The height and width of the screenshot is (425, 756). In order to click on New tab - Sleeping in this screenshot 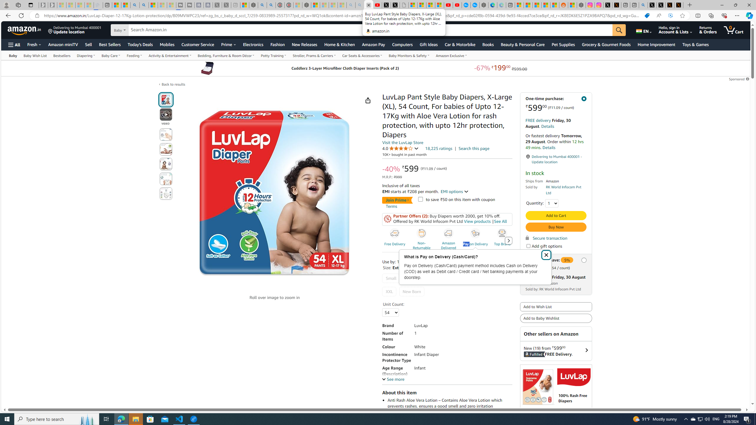, I will do `click(235, 5)`.